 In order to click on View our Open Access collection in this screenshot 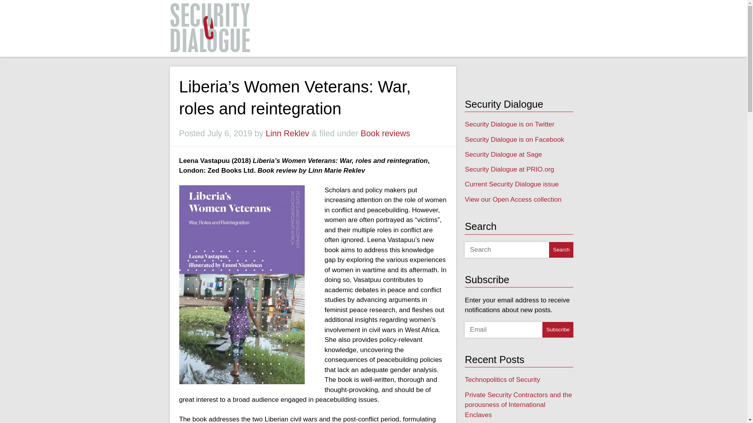, I will do `click(513, 200)`.